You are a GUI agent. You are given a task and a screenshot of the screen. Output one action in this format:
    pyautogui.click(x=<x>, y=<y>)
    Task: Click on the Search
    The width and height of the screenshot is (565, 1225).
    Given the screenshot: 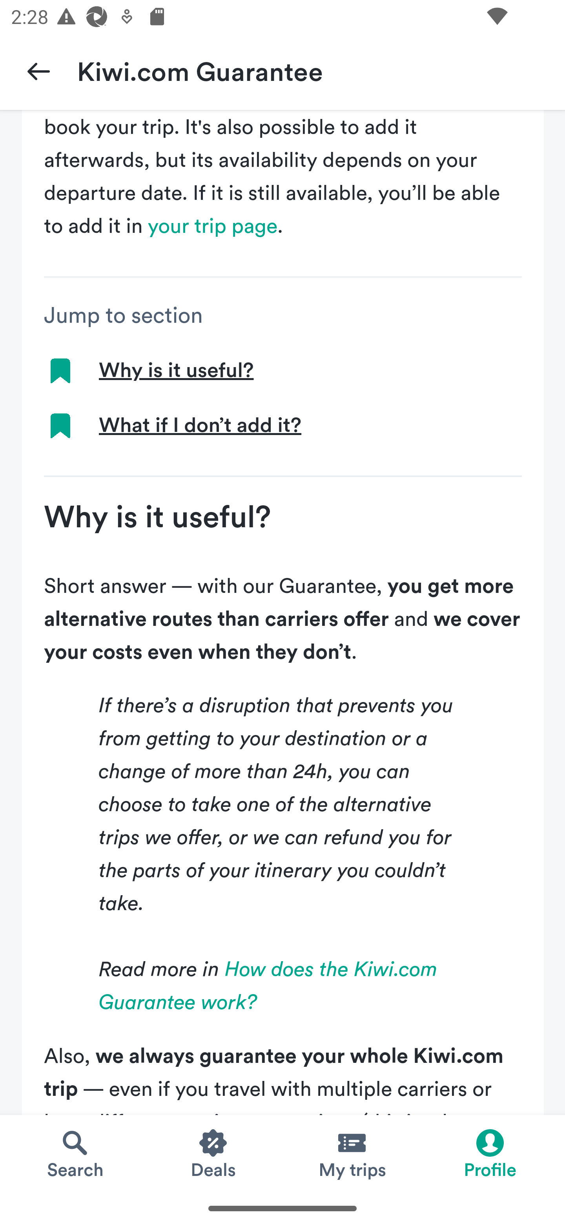 What is the action you would take?
    pyautogui.click(x=75, y=1153)
    